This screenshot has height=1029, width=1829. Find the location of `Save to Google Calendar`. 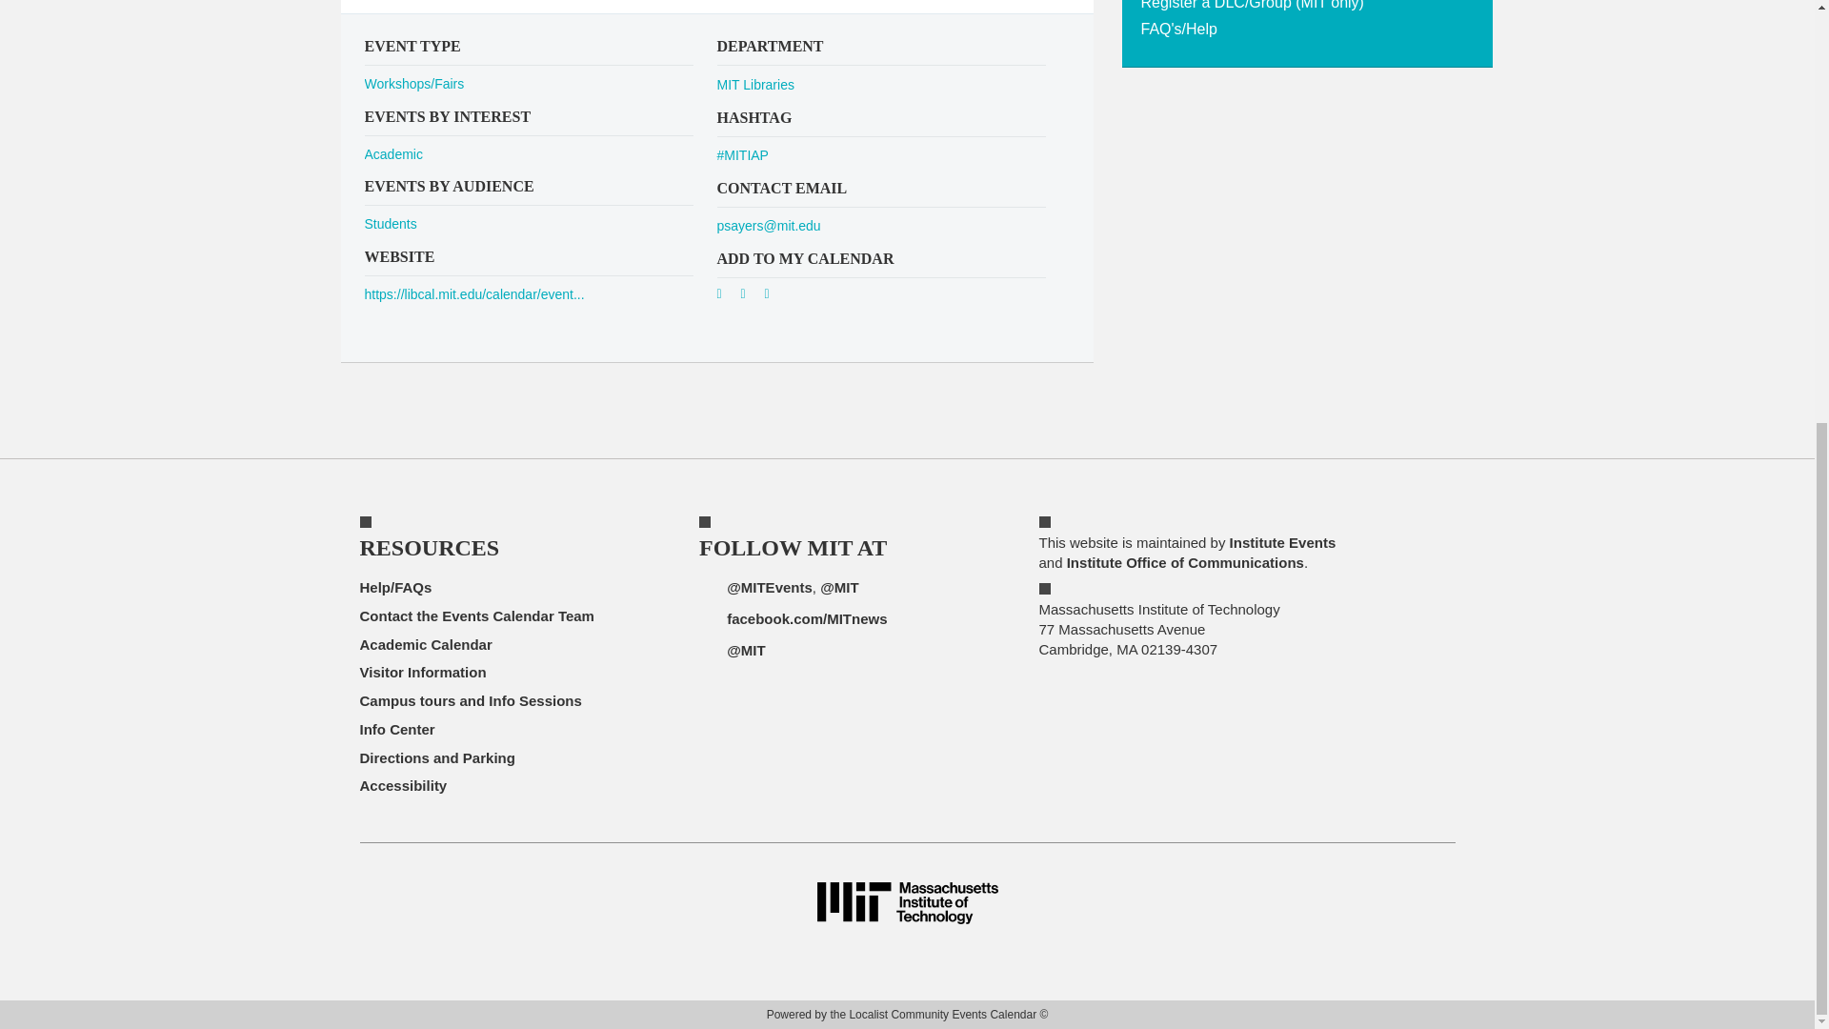

Save to Google Calendar is located at coordinates (726, 297).